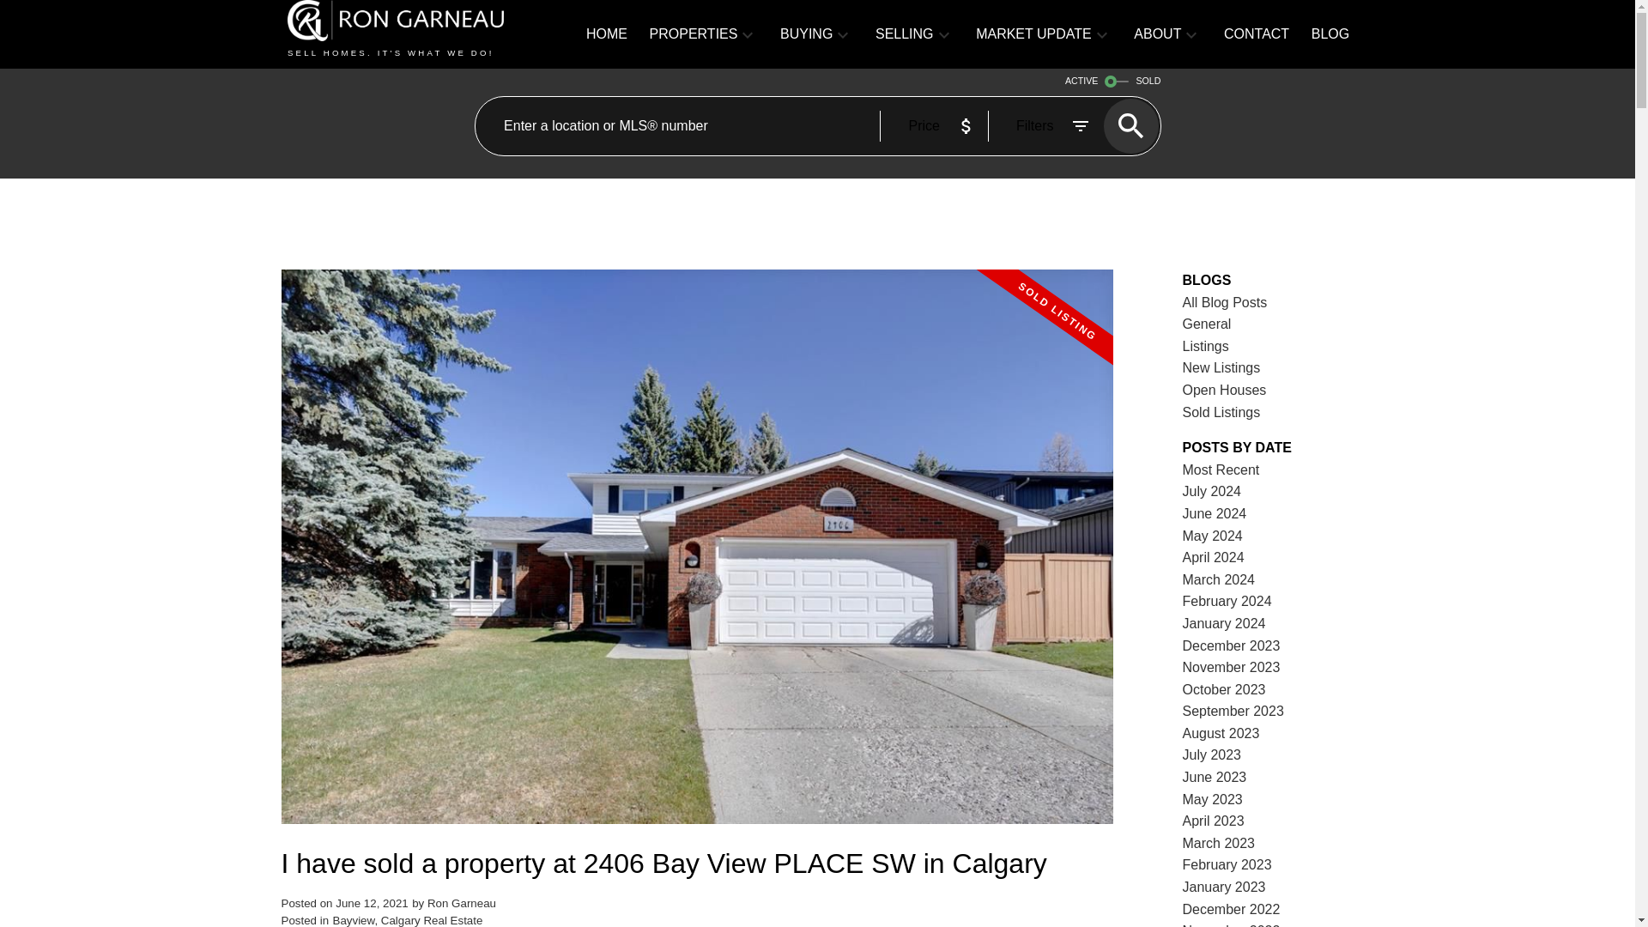 This screenshot has width=1648, height=927. I want to click on July 2024, so click(1212, 491).